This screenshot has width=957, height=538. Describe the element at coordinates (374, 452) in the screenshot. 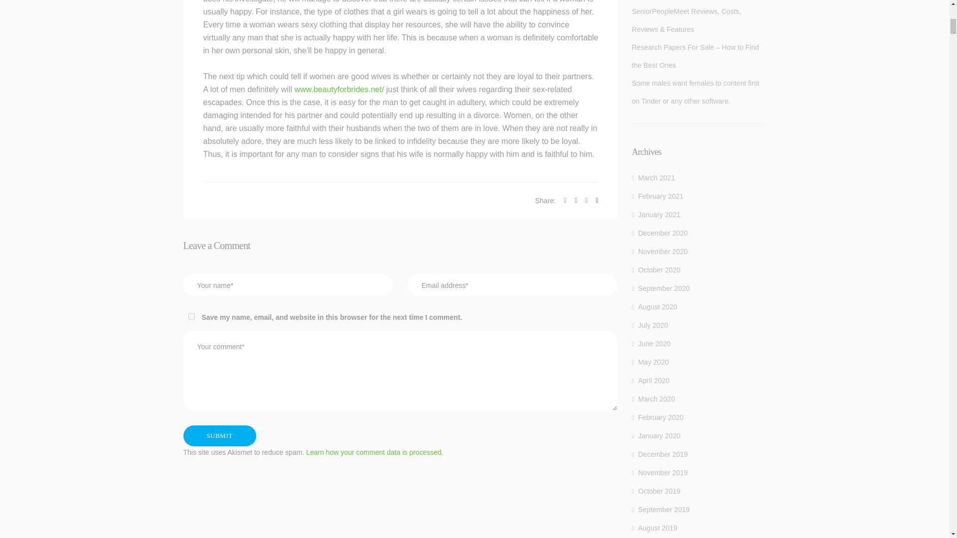

I see `Learn how your comment data is processed` at that location.